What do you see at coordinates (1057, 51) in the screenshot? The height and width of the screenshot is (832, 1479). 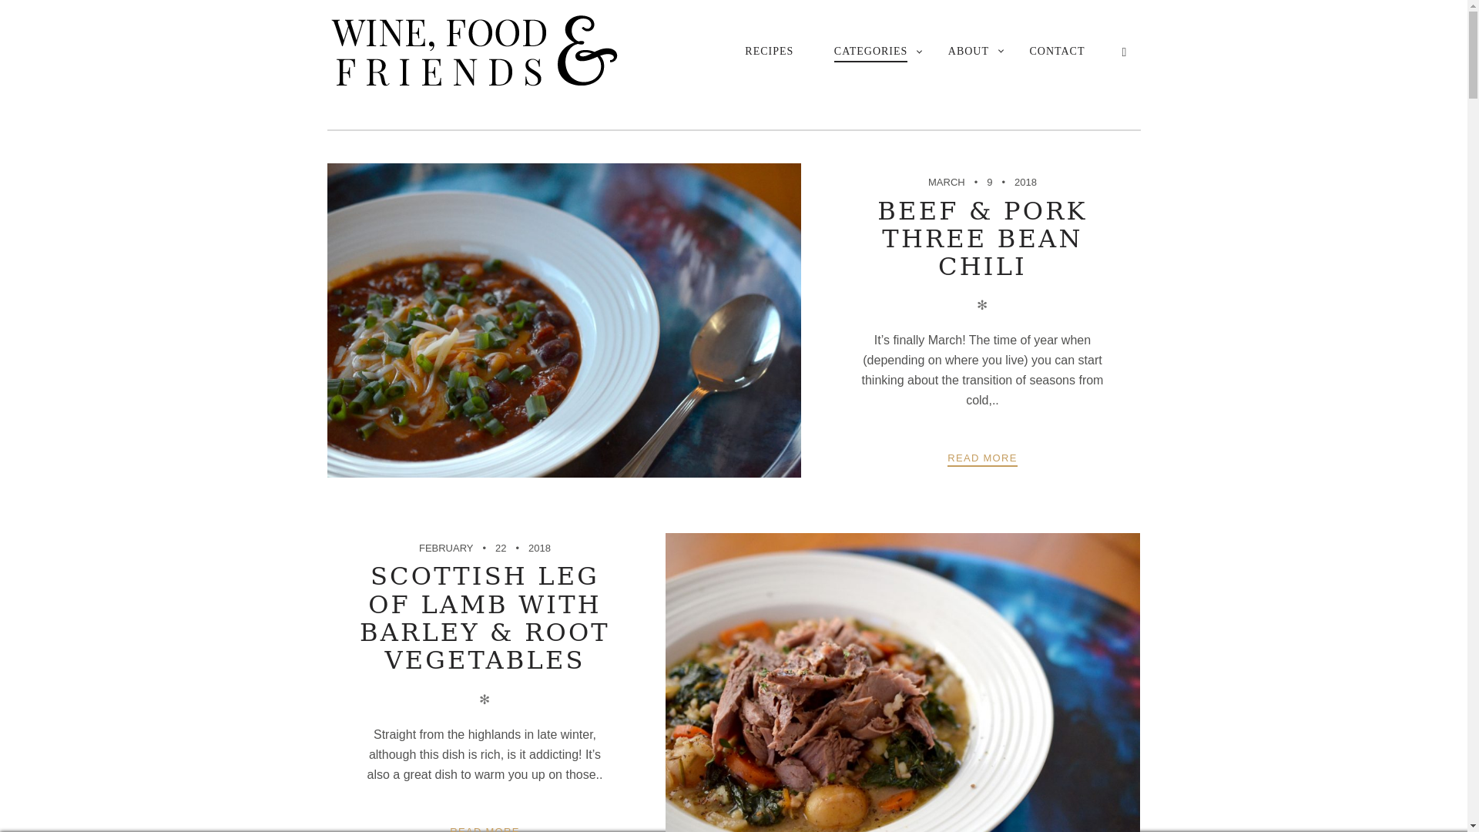 I see `CONTACT` at bounding box center [1057, 51].